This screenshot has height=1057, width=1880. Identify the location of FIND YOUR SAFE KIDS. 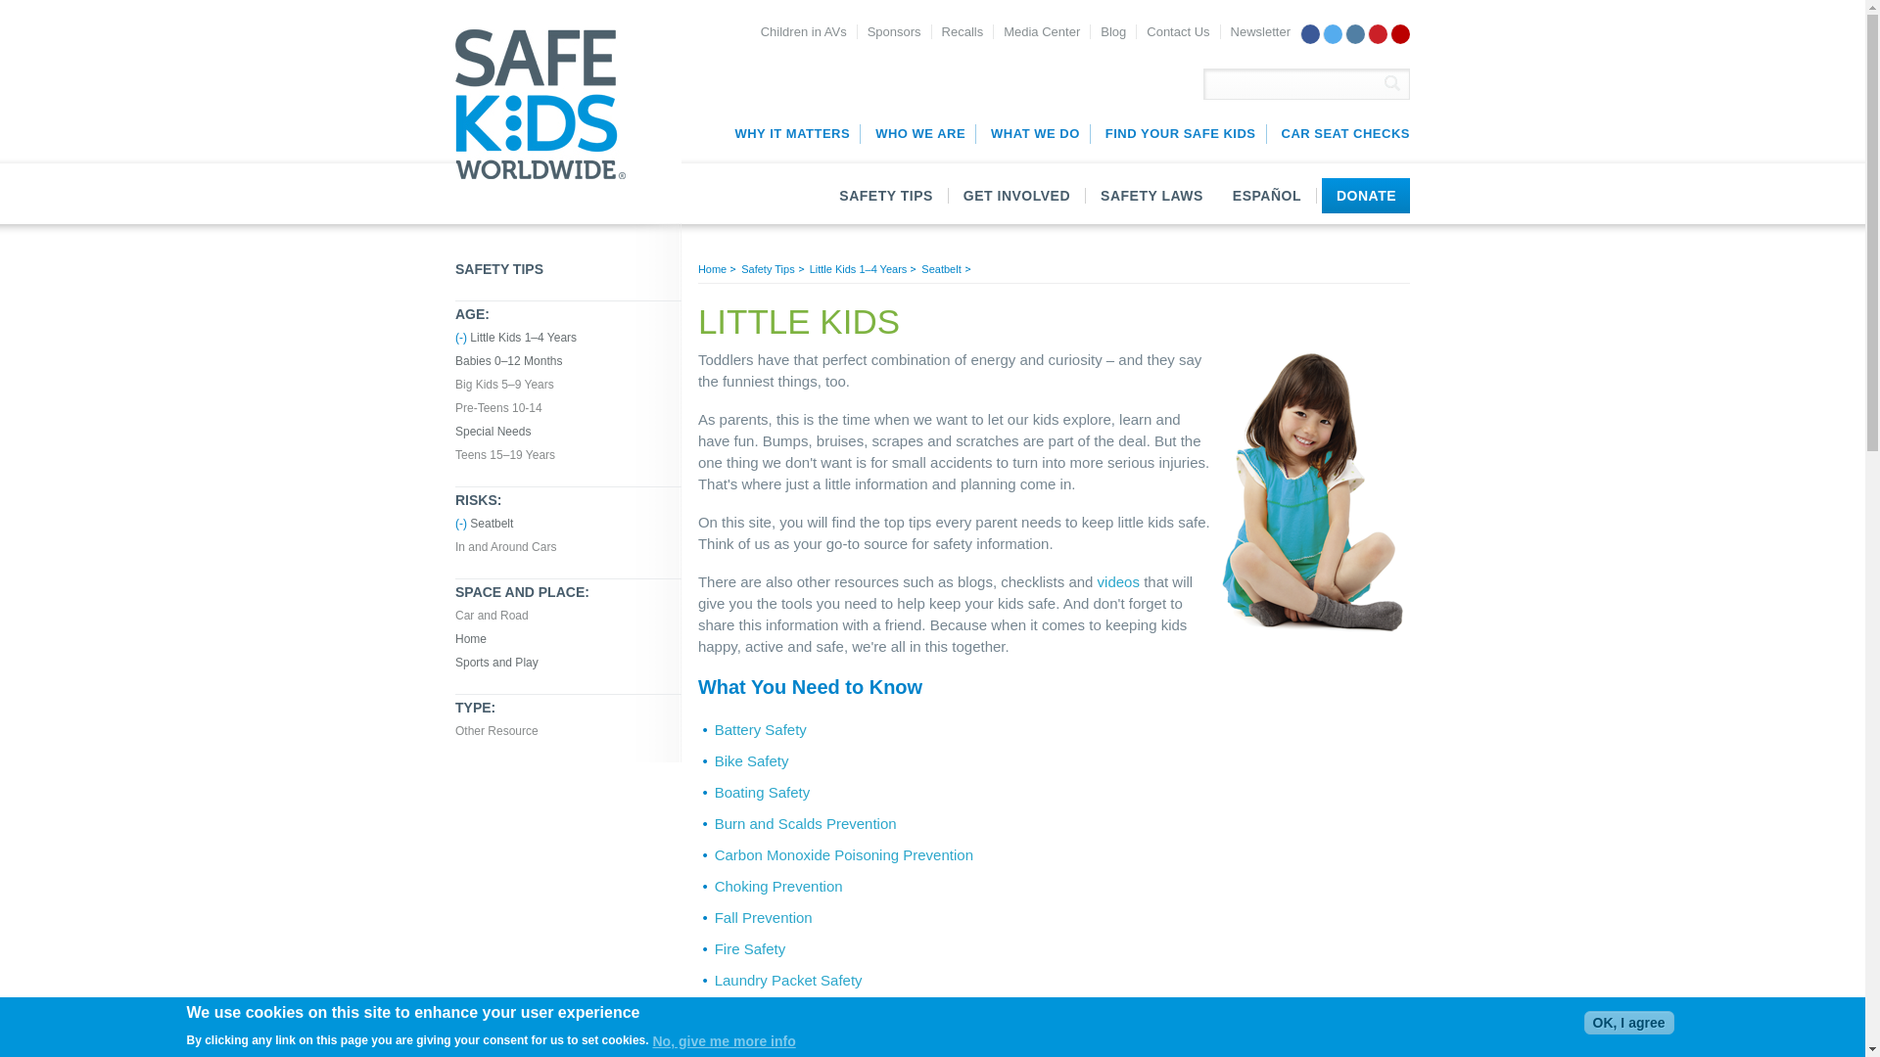
(1179, 133).